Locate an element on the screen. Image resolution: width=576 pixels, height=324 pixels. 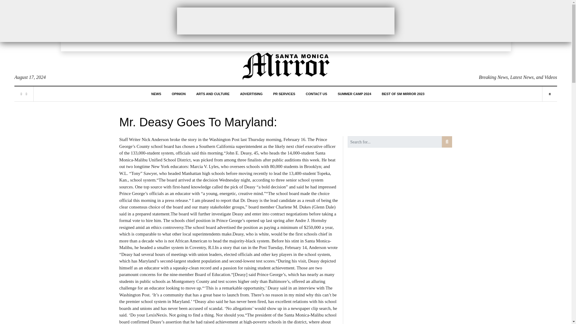
CONTACT US is located at coordinates (316, 94).